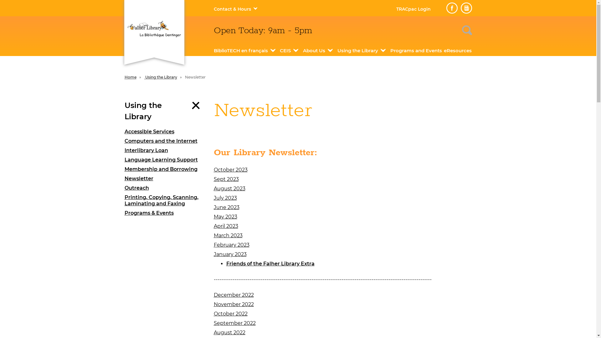 The image size is (601, 338). Describe the element at coordinates (165, 213) in the screenshot. I see `Programs & Events` at that location.